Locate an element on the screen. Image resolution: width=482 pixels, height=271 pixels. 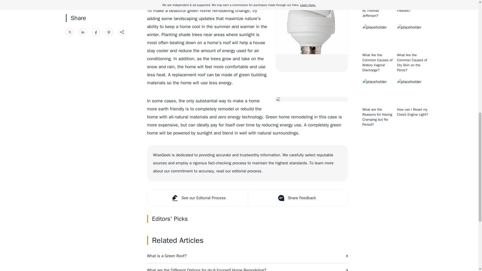
Share Feedback is located at coordinates (297, 198).